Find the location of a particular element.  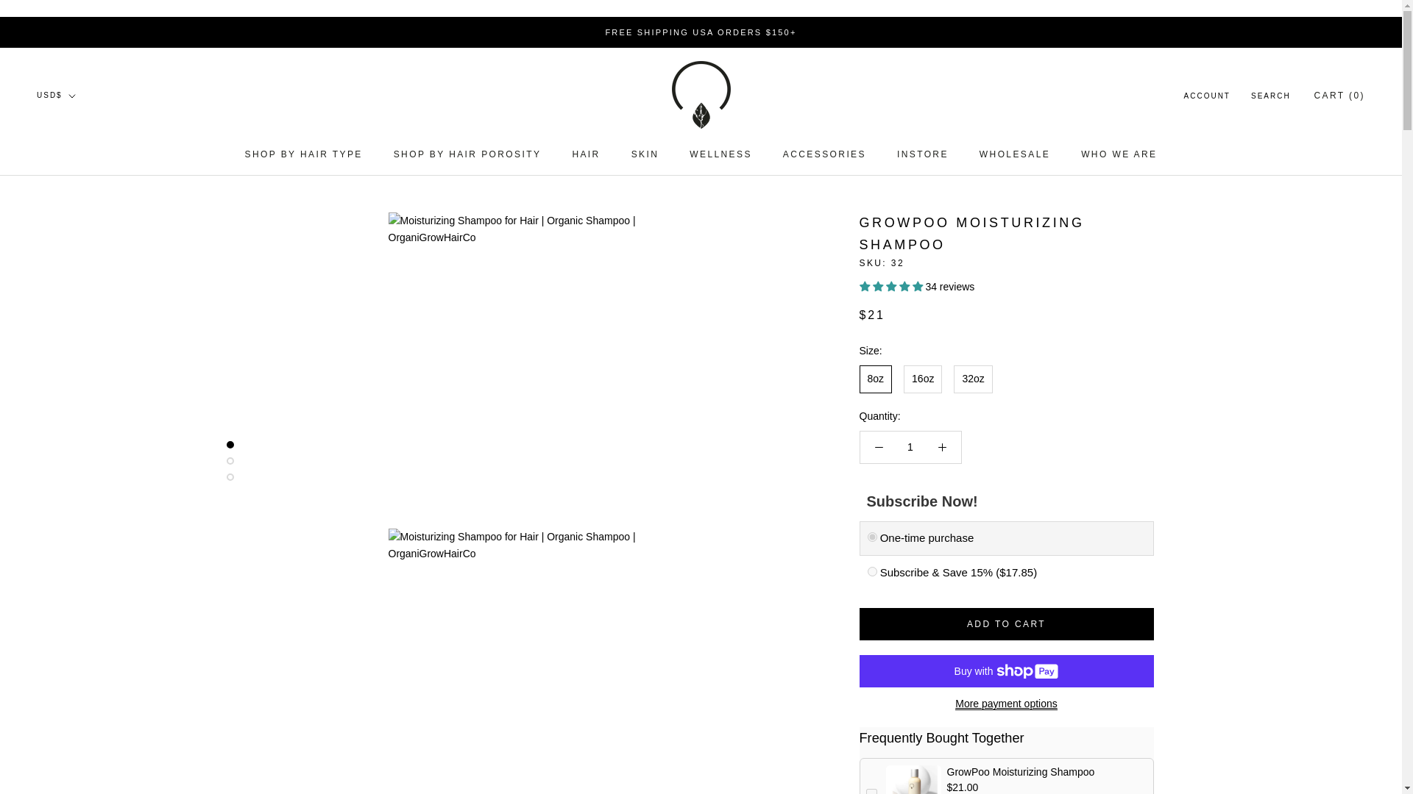

1 is located at coordinates (910, 447).